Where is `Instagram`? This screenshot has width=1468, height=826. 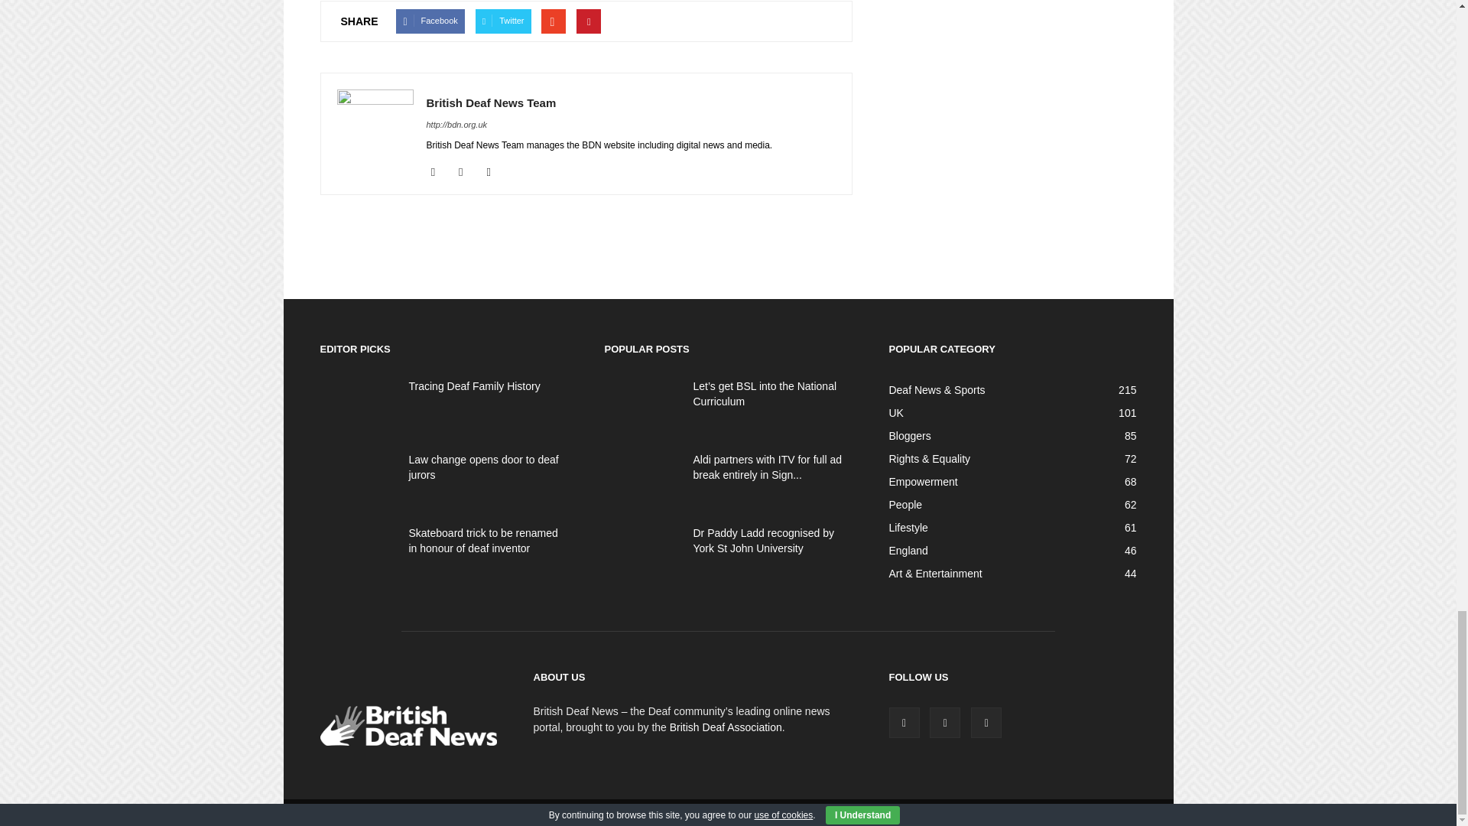 Instagram is located at coordinates (466, 171).